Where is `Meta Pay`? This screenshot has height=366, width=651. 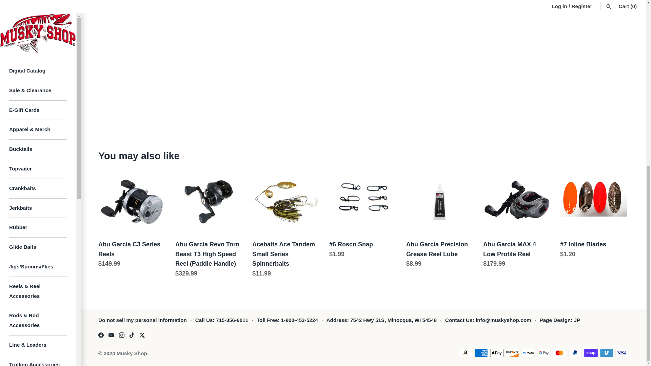
Meta Pay is located at coordinates (528, 353).